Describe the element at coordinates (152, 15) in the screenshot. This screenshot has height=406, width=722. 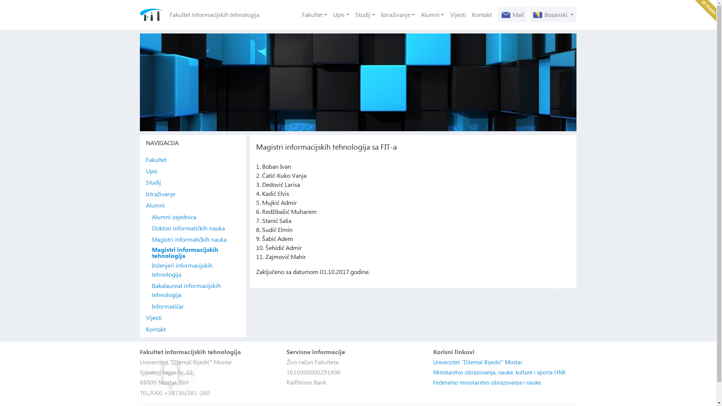
I see `Fakultet informacijskih tehnologija` at that location.